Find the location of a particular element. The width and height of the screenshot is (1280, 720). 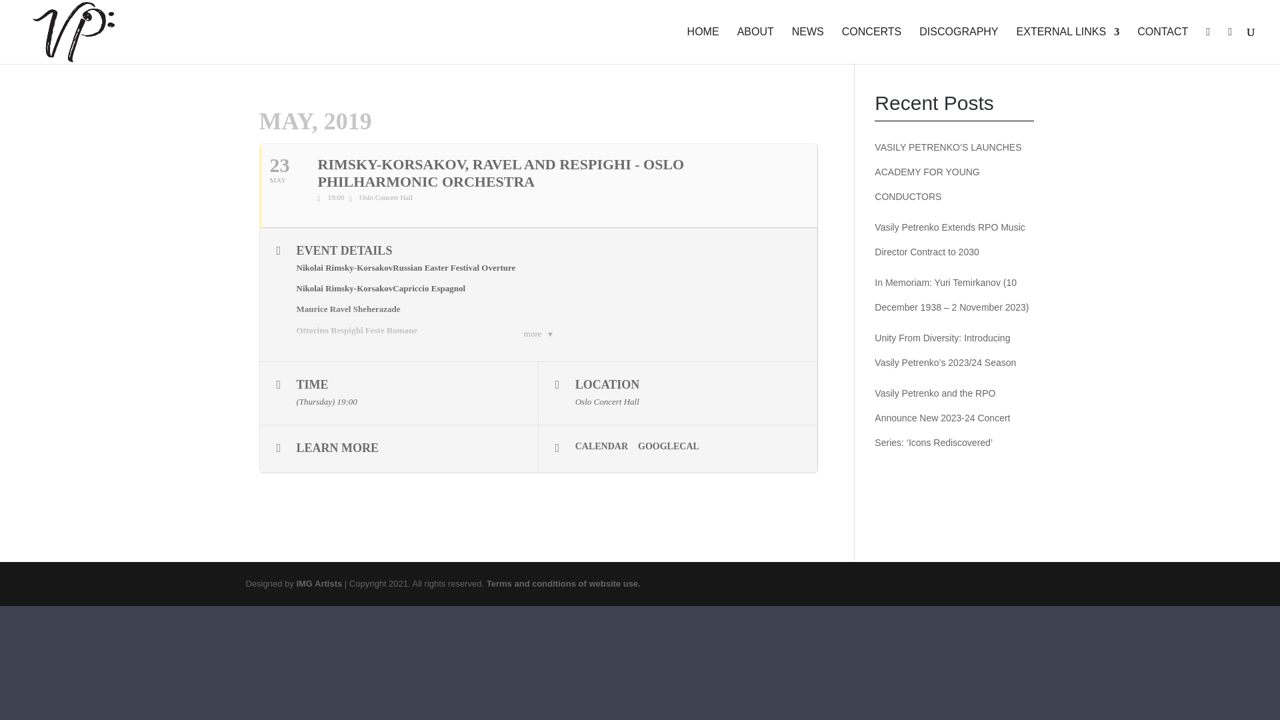

Add to your calendar is located at coordinates (606, 447).